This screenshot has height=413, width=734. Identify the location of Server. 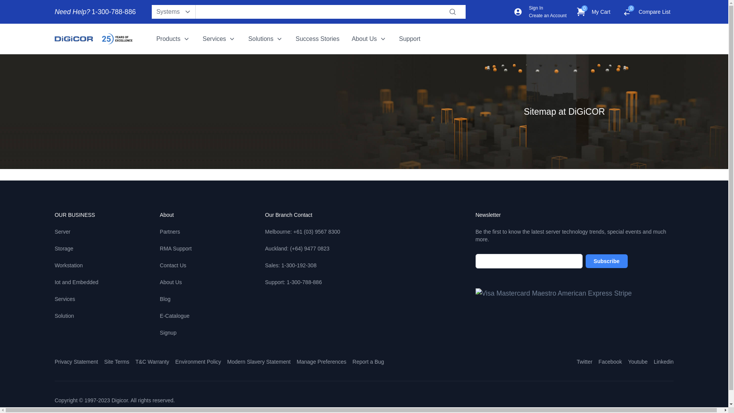
(63, 232).